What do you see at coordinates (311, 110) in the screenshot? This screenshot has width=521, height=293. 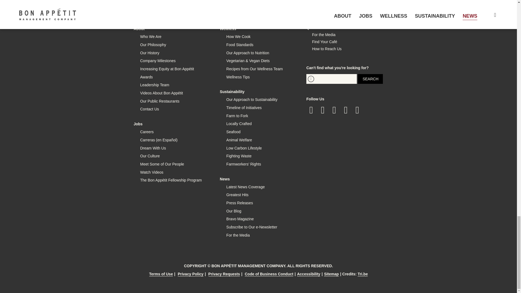 I see `Follow us on Facebook` at bounding box center [311, 110].